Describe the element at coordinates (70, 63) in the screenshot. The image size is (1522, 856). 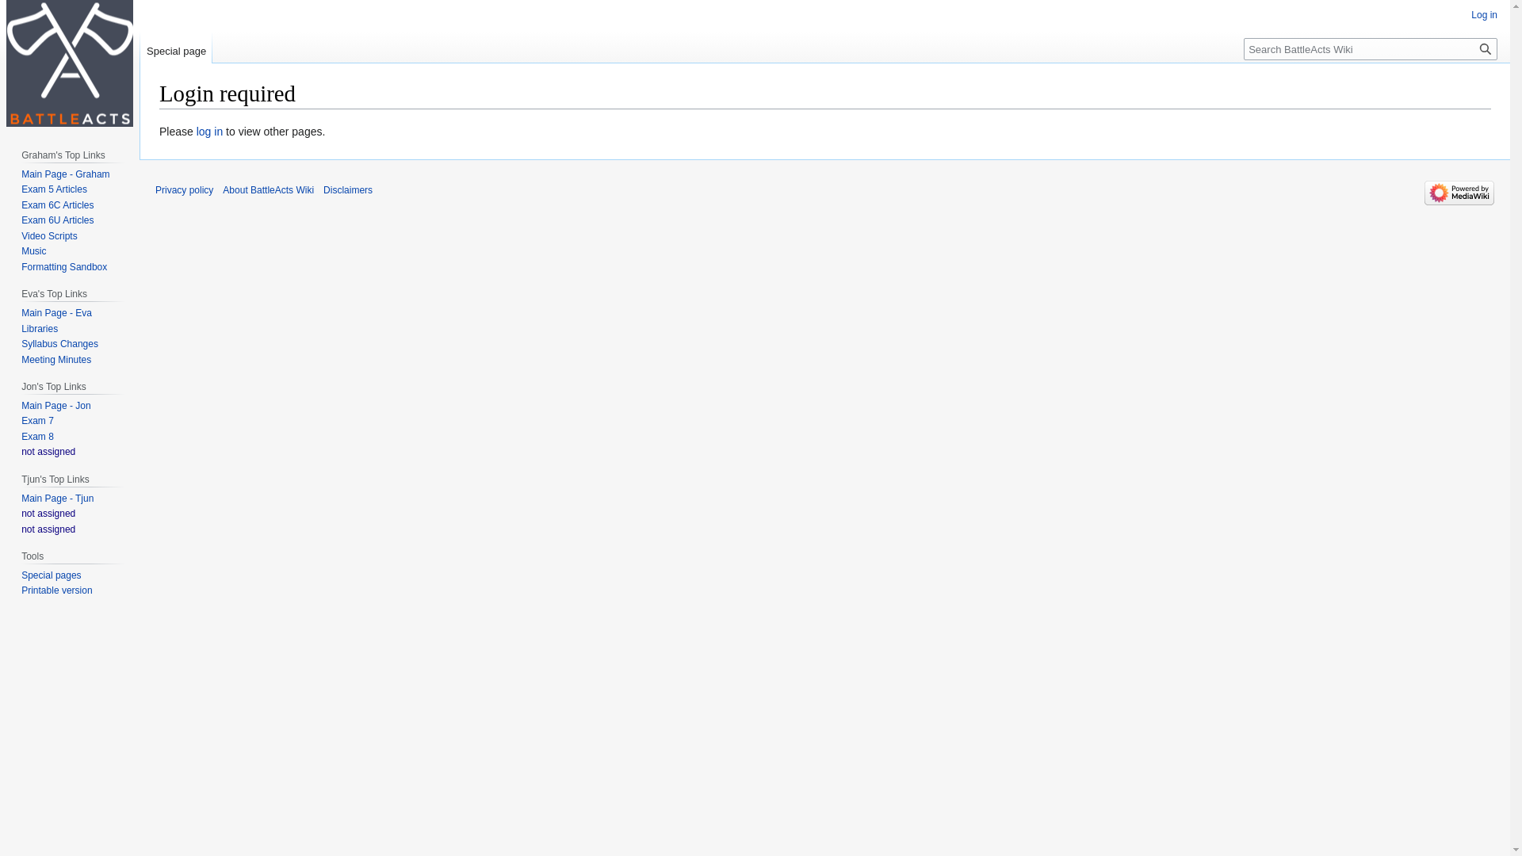
I see `Visit the main page` at that location.